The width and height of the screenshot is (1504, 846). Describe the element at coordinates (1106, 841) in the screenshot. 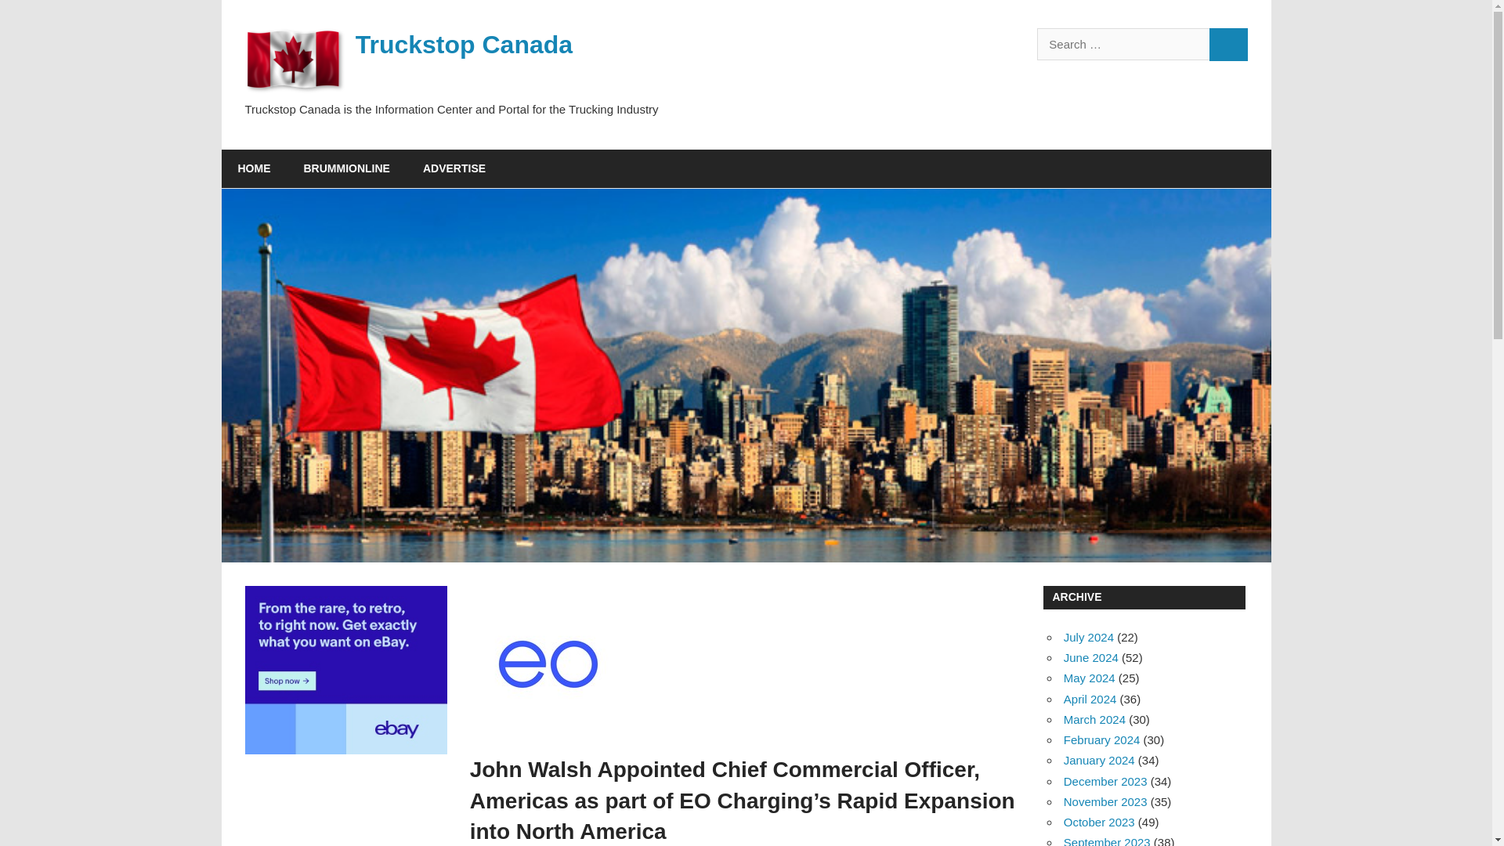

I see `September 2023` at that location.